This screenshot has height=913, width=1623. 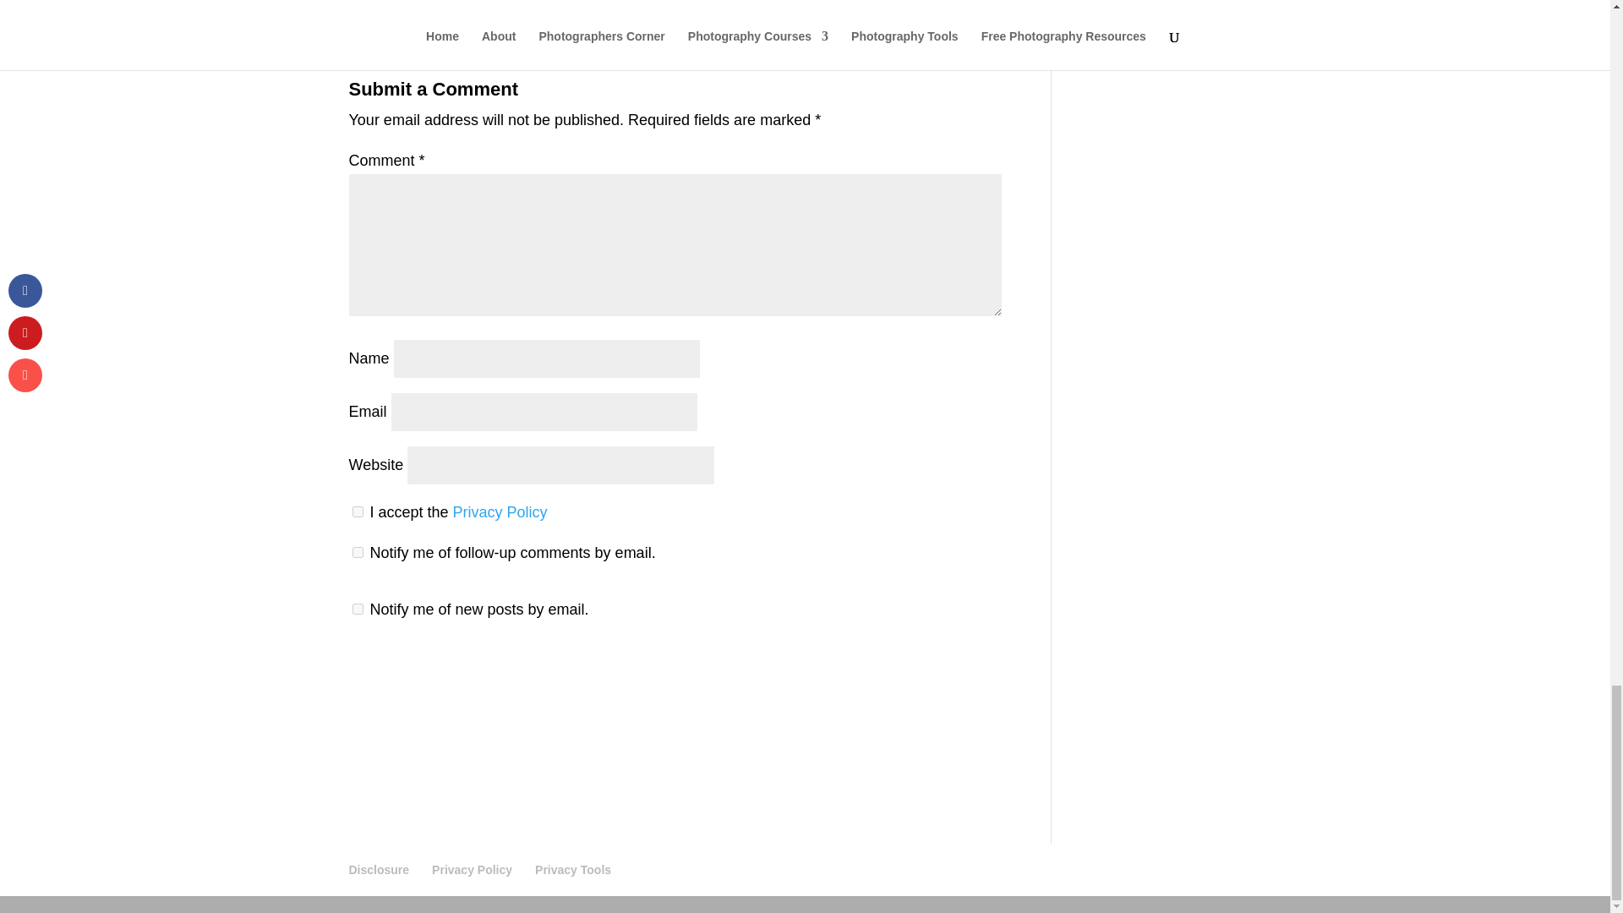 What do you see at coordinates (379, 869) in the screenshot?
I see `Disclosure` at bounding box center [379, 869].